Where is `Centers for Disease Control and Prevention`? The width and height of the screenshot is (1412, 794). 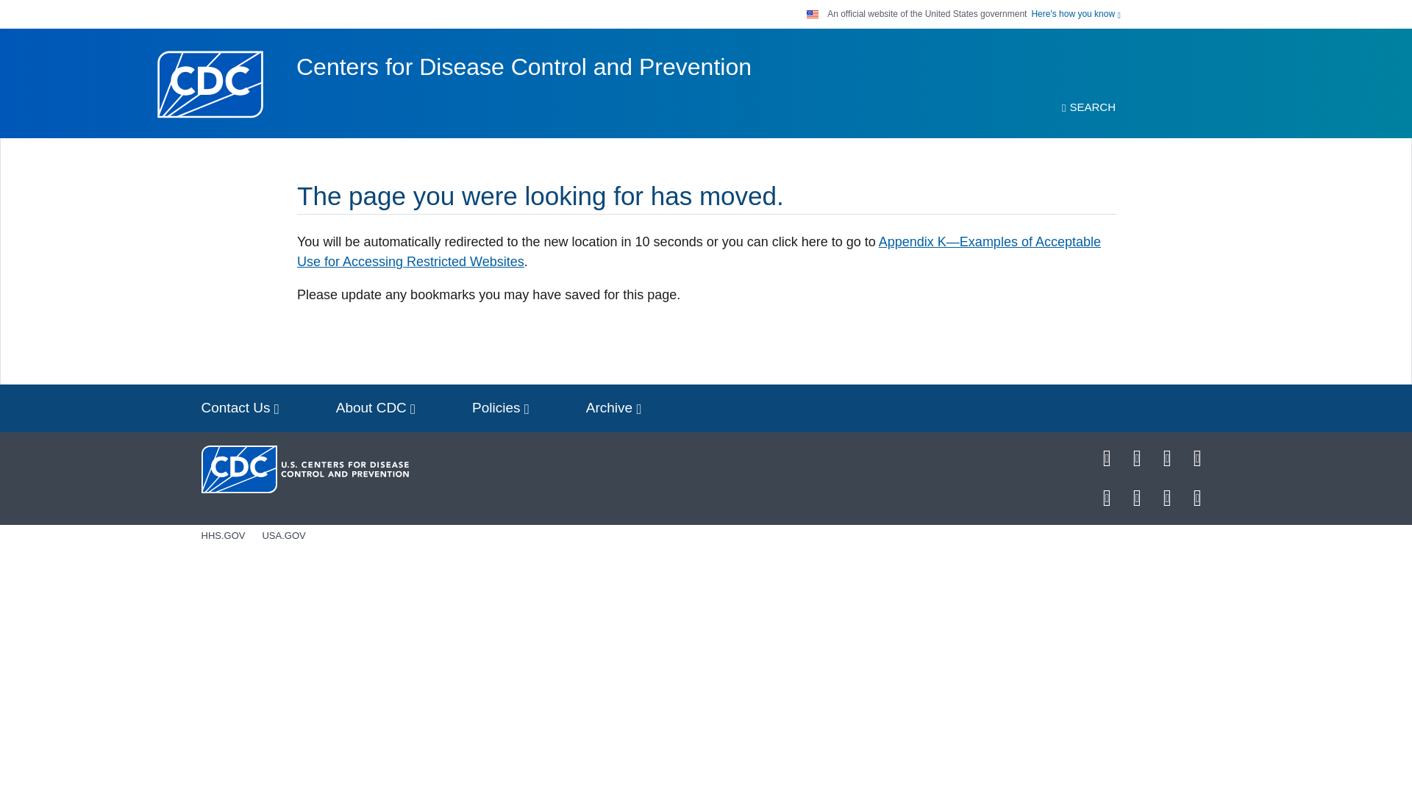 Centers for Disease Control and Prevention is located at coordinates (524, 67).